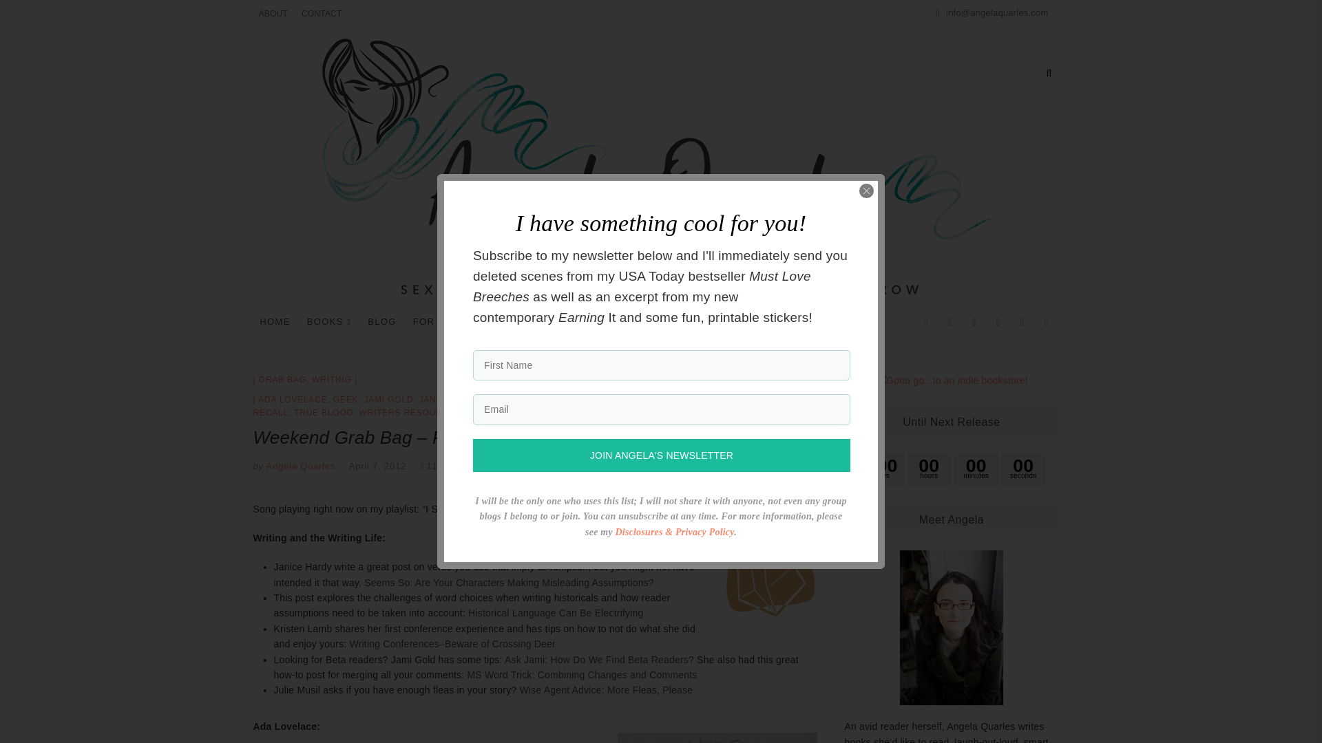  Describe the element at coordinates (992, 12) in the screenshot. I see `Mail Us` at that location.